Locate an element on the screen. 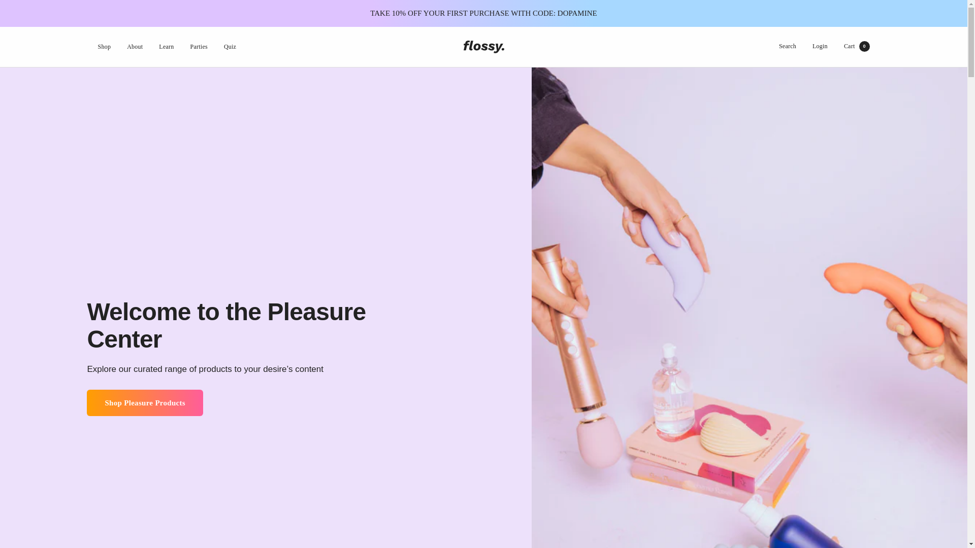 The image size is (975, 548). Learn is located at coordinates (166, 47).